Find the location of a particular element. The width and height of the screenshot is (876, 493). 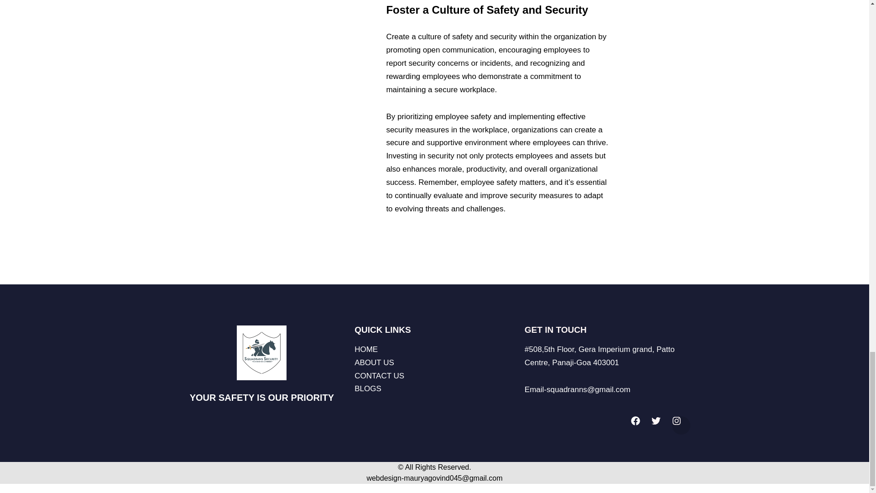

HOME is located at coordinates (437, 350).